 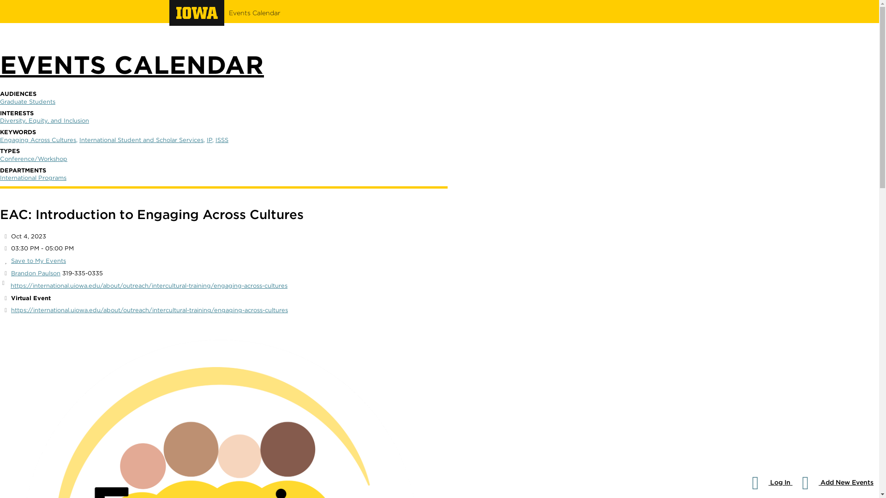 I want to click on Graduate Students, so click(x=44, y=120).